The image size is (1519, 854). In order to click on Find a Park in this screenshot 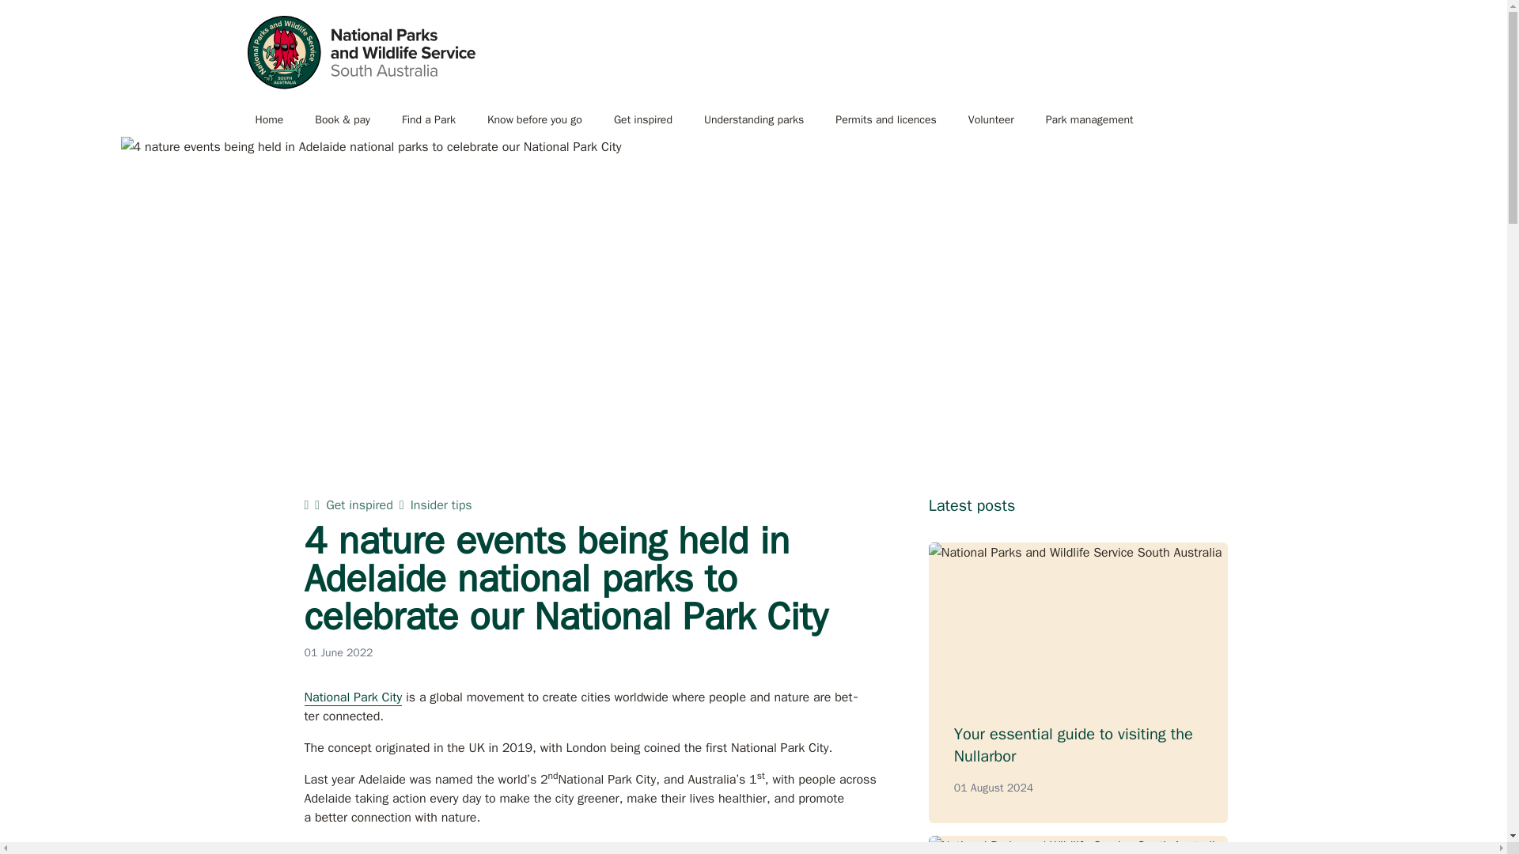, I will do `click(428, 120)`.